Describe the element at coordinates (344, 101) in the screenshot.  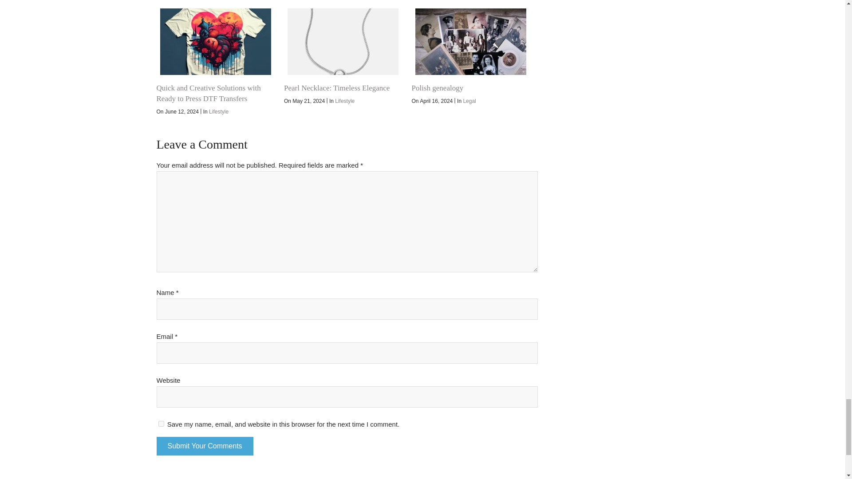
I see `Lifestyle` at that location.